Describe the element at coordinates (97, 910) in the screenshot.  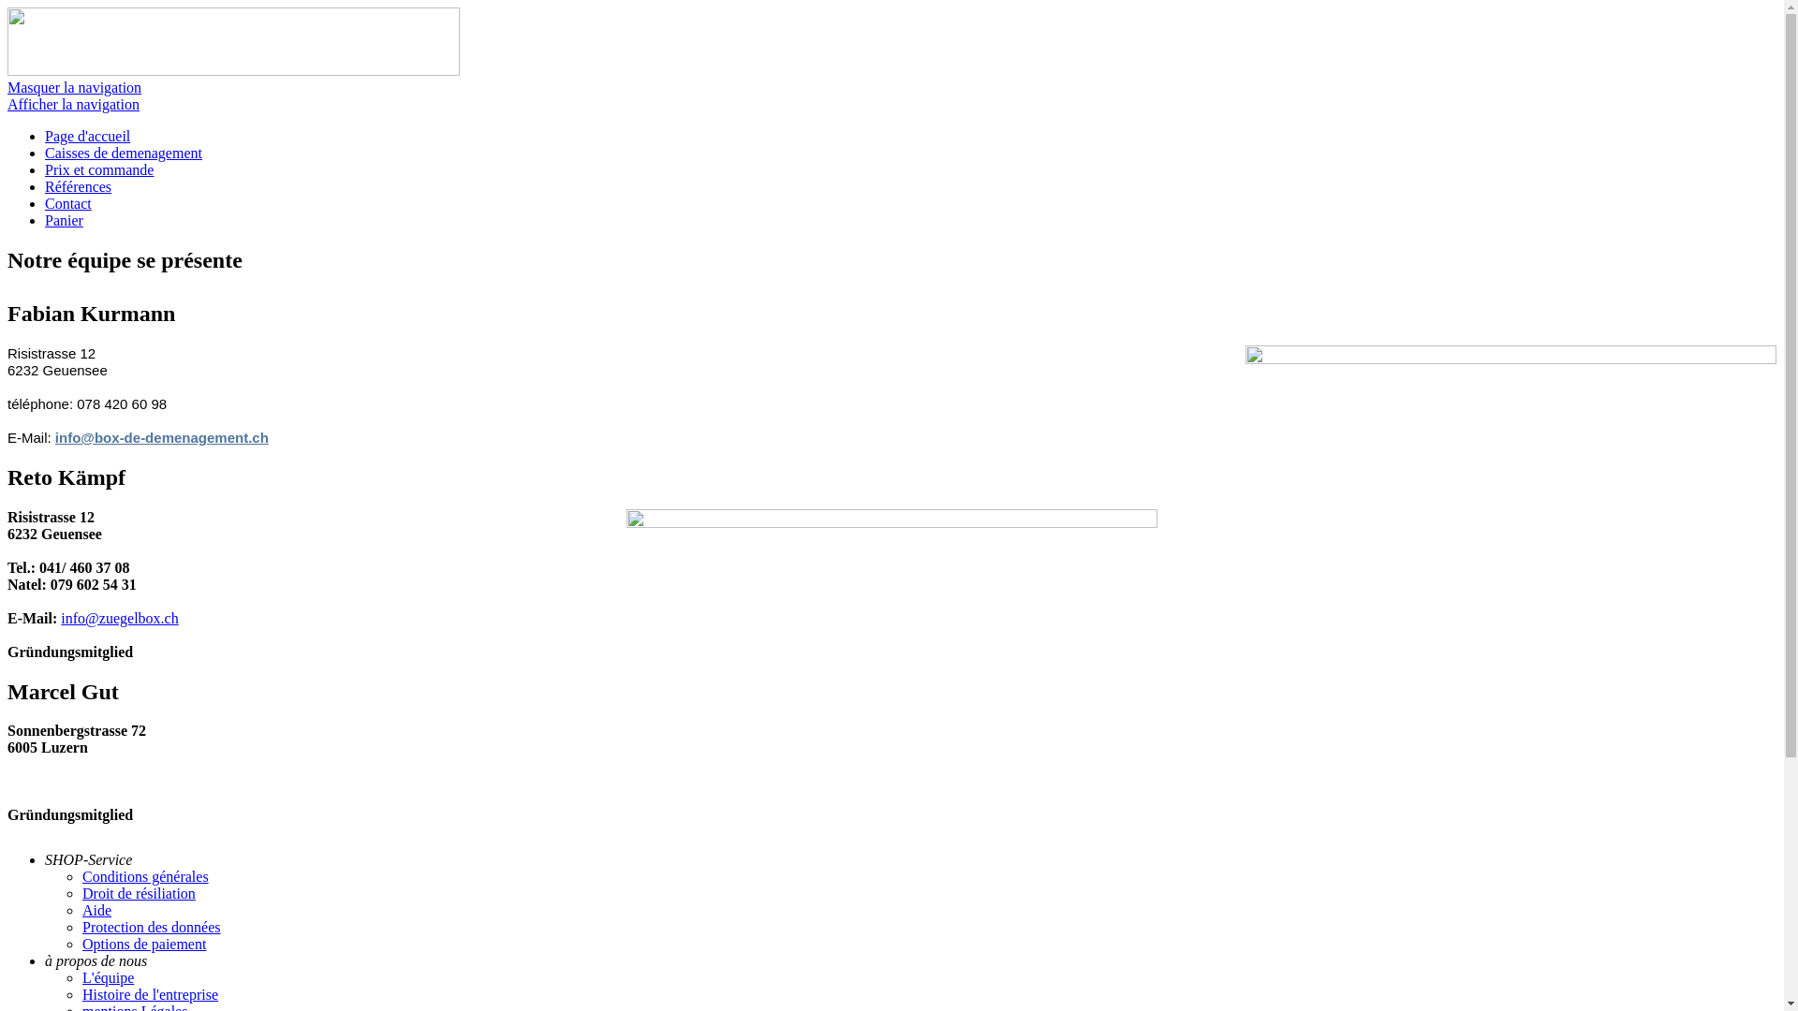
I see `Aide` at that location.